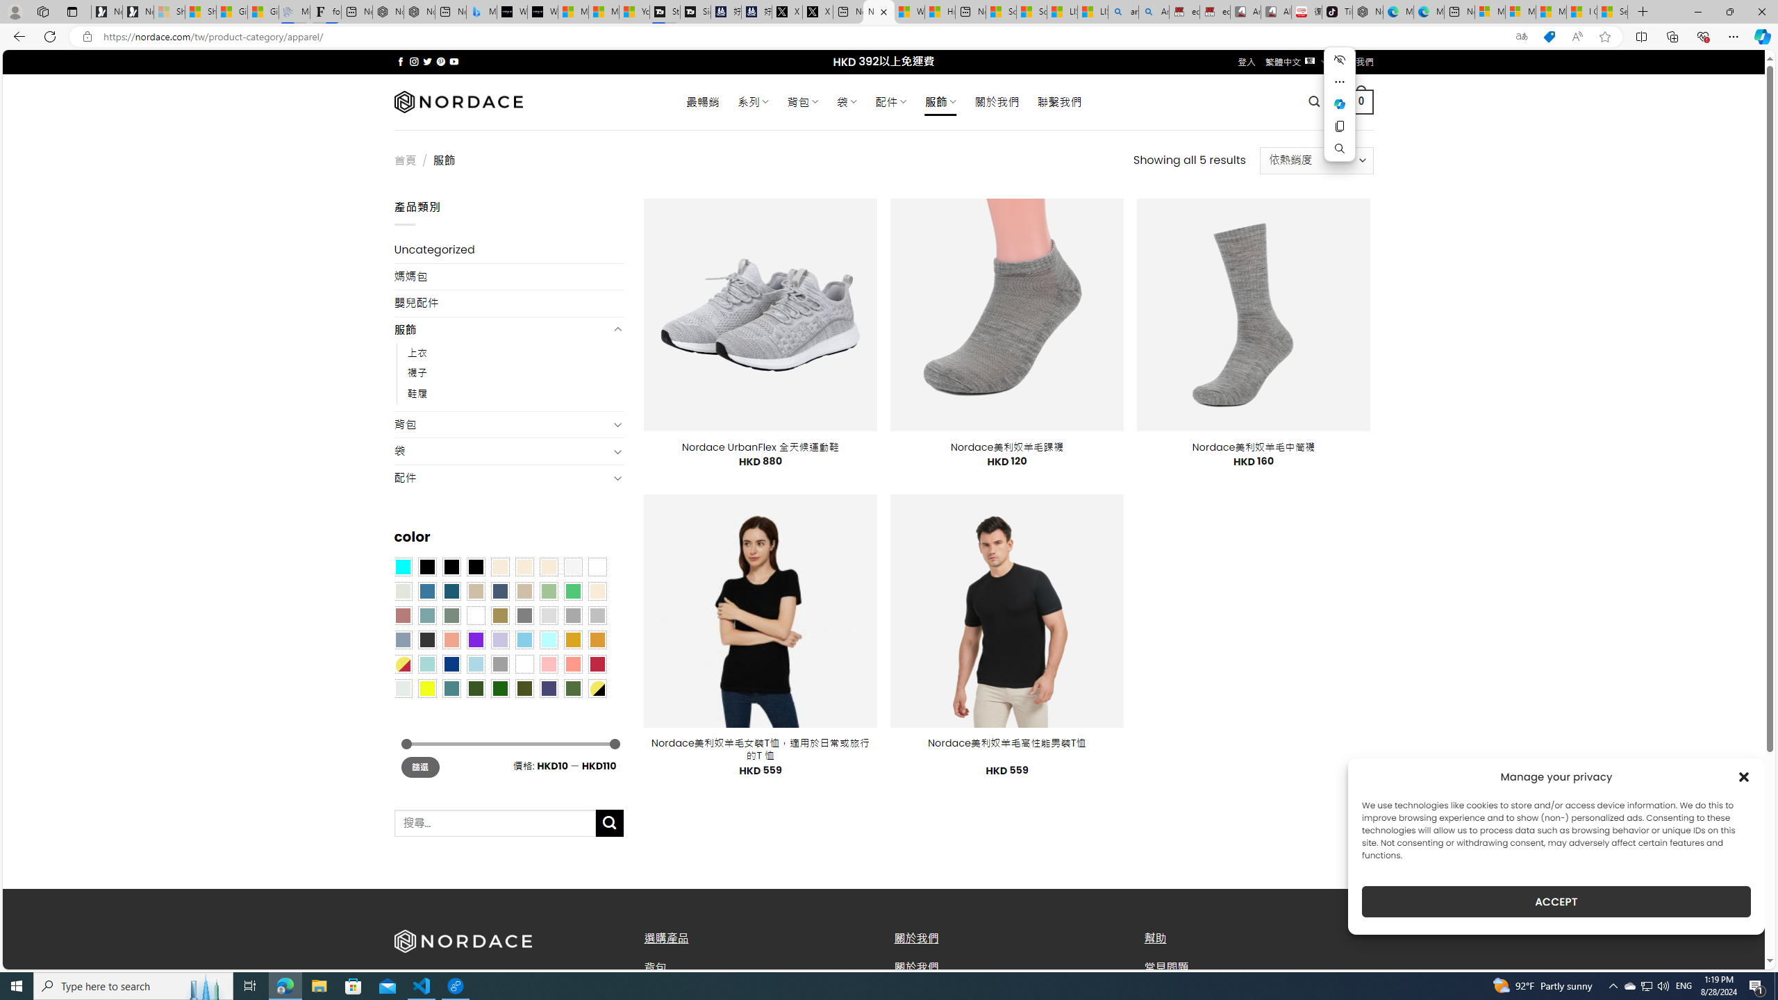 This screenshot has width=1778, height=1000. Describe the element at coordinates (883, 11) in the screenshot. I see `Close tab` at that location.